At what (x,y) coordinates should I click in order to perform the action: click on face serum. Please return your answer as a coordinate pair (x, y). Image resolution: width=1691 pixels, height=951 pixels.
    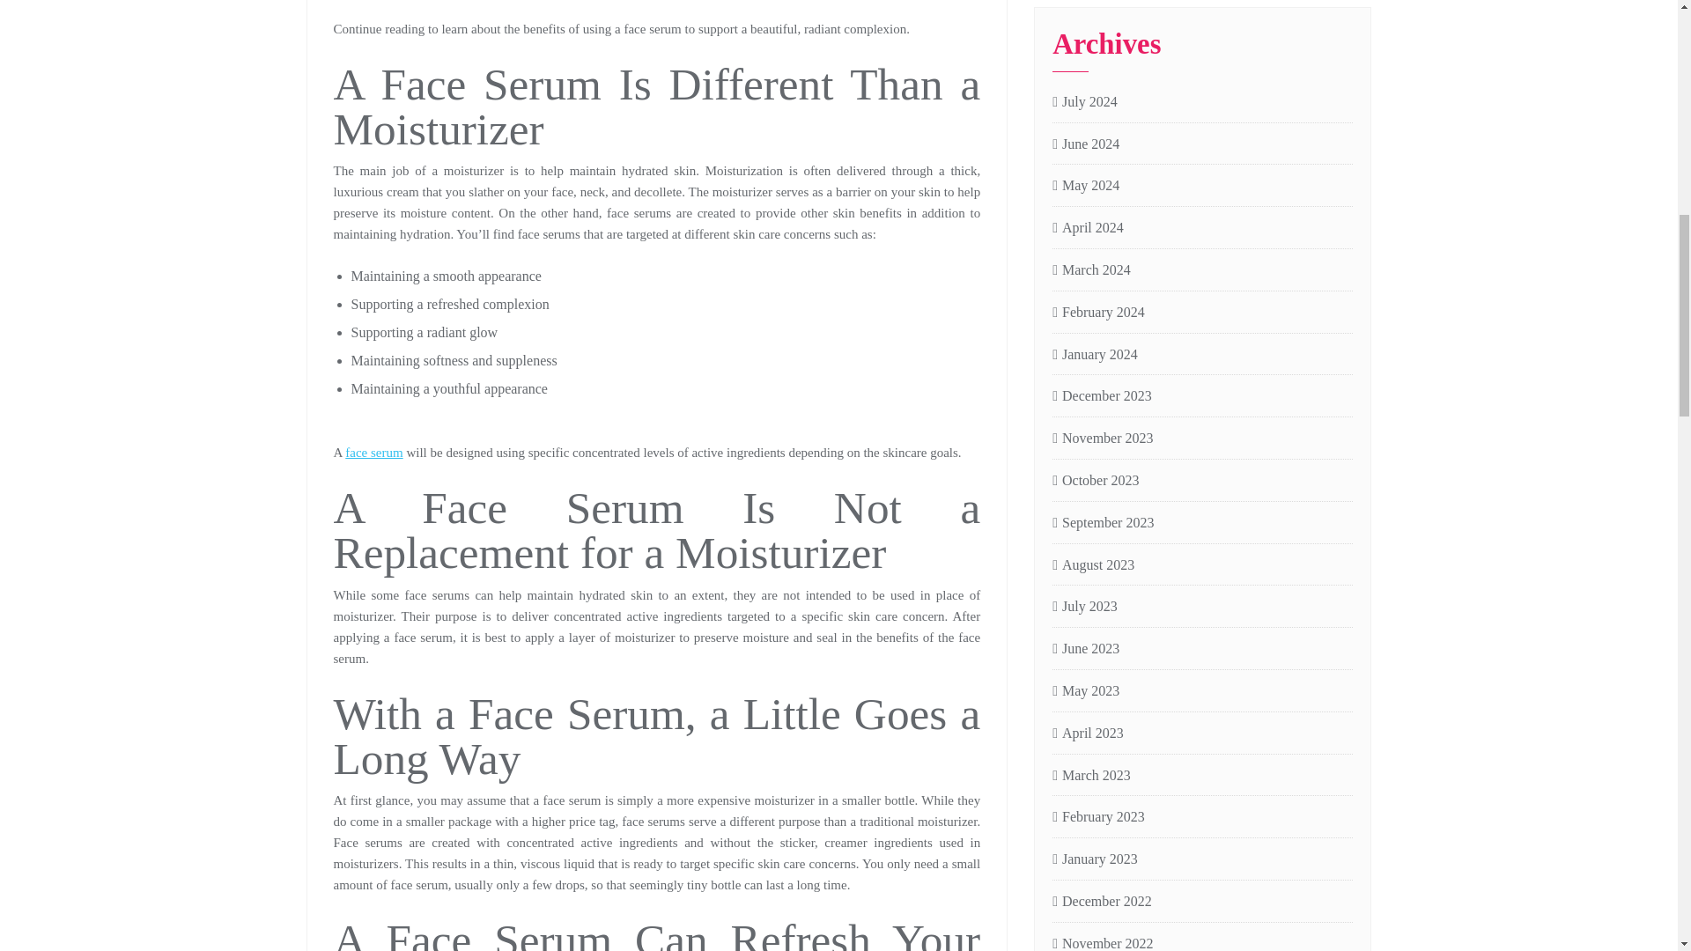
    Looking at the image, I should click on (373, 453).